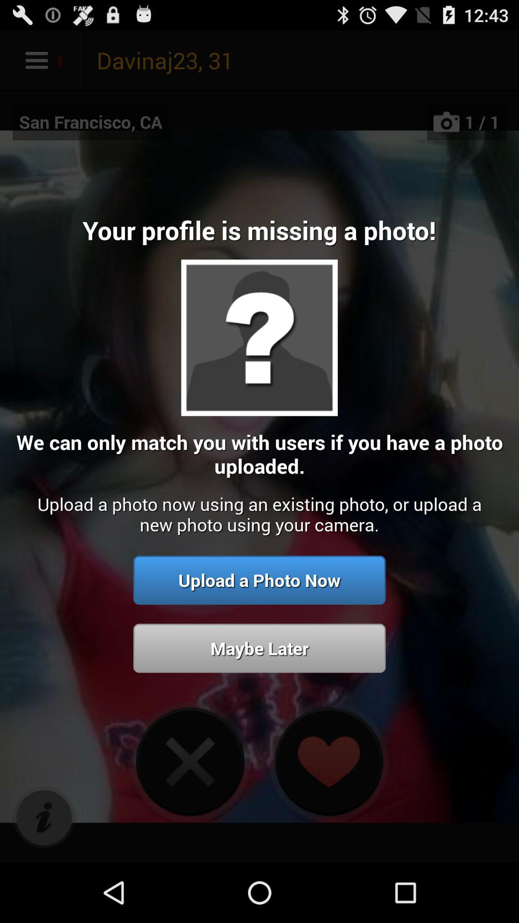 Image resolution: width=519 pixels, height=923 pixels. What do you see at coordinates (259, 648) in the screenshot?
I see `choose the maybe later button` at bounding box center [259, 648].